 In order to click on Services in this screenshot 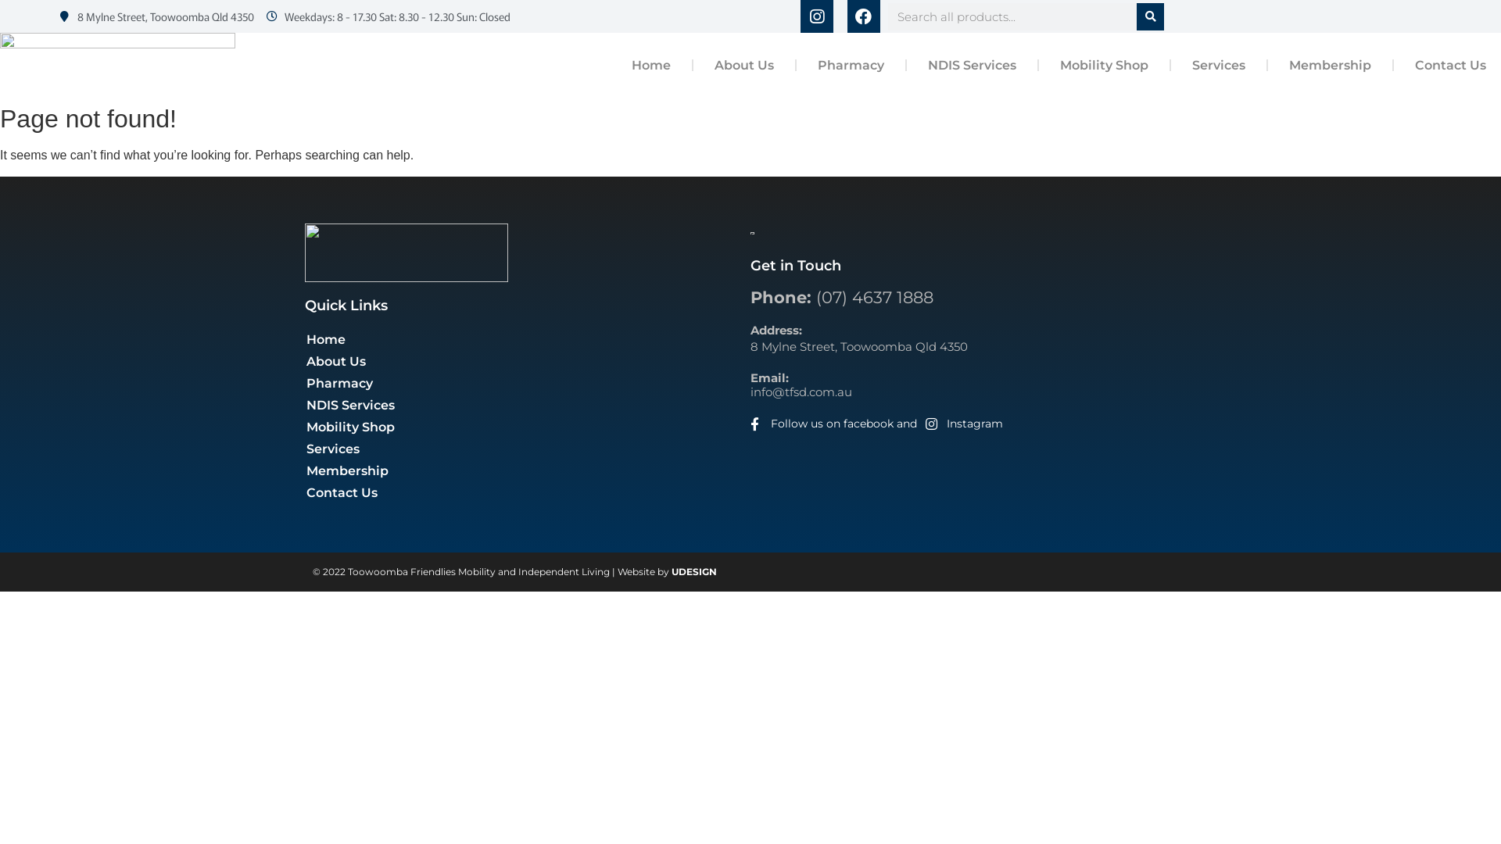, I will do `click(528, 449)`.